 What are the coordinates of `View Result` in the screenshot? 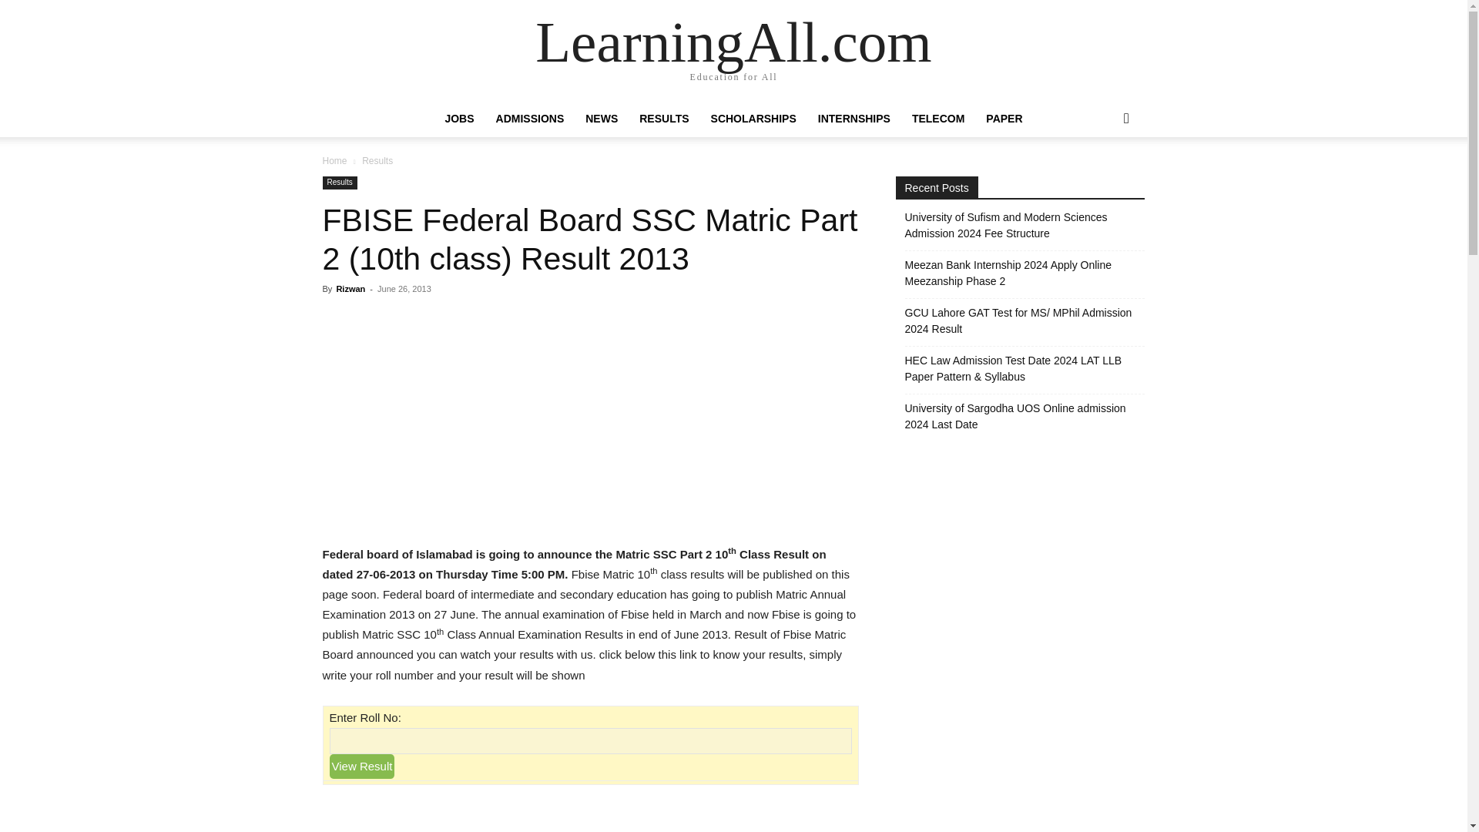 It's located at (362, 766).